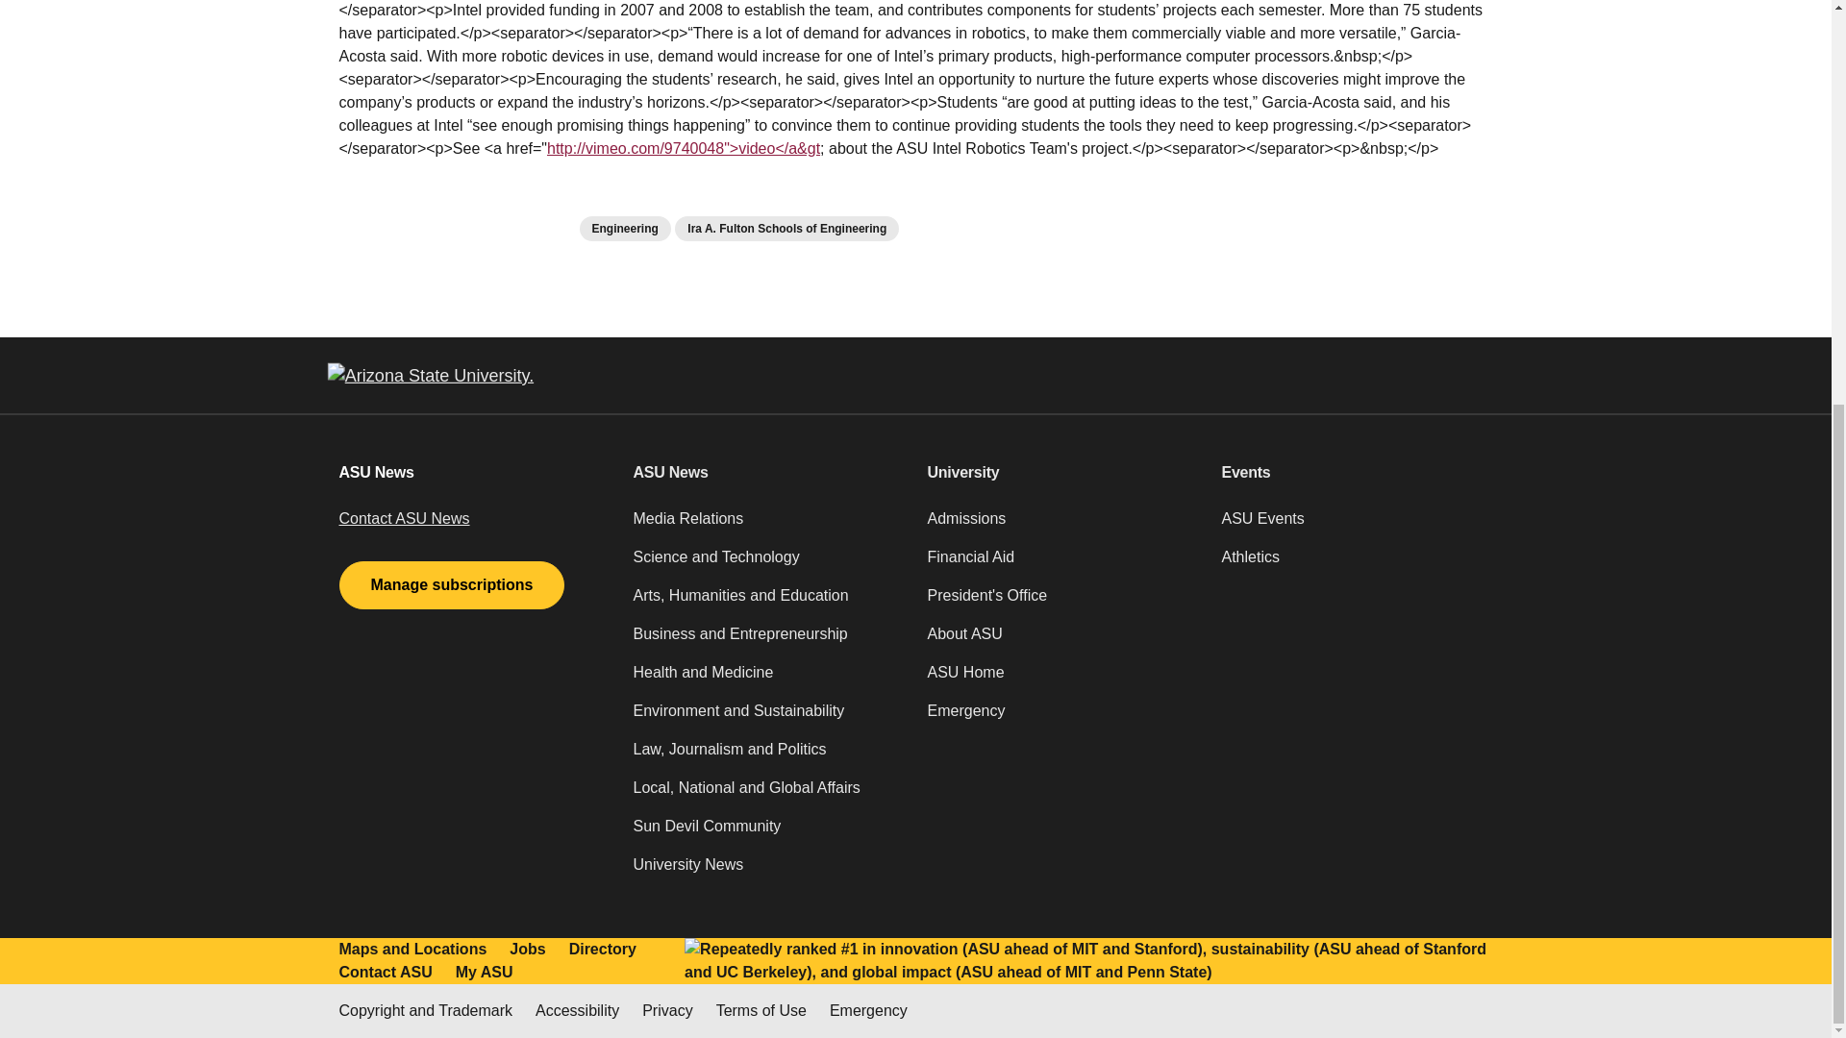  Describe the element at coordinates (485, 973) in the screenshot. I see `My ASU` at that location.